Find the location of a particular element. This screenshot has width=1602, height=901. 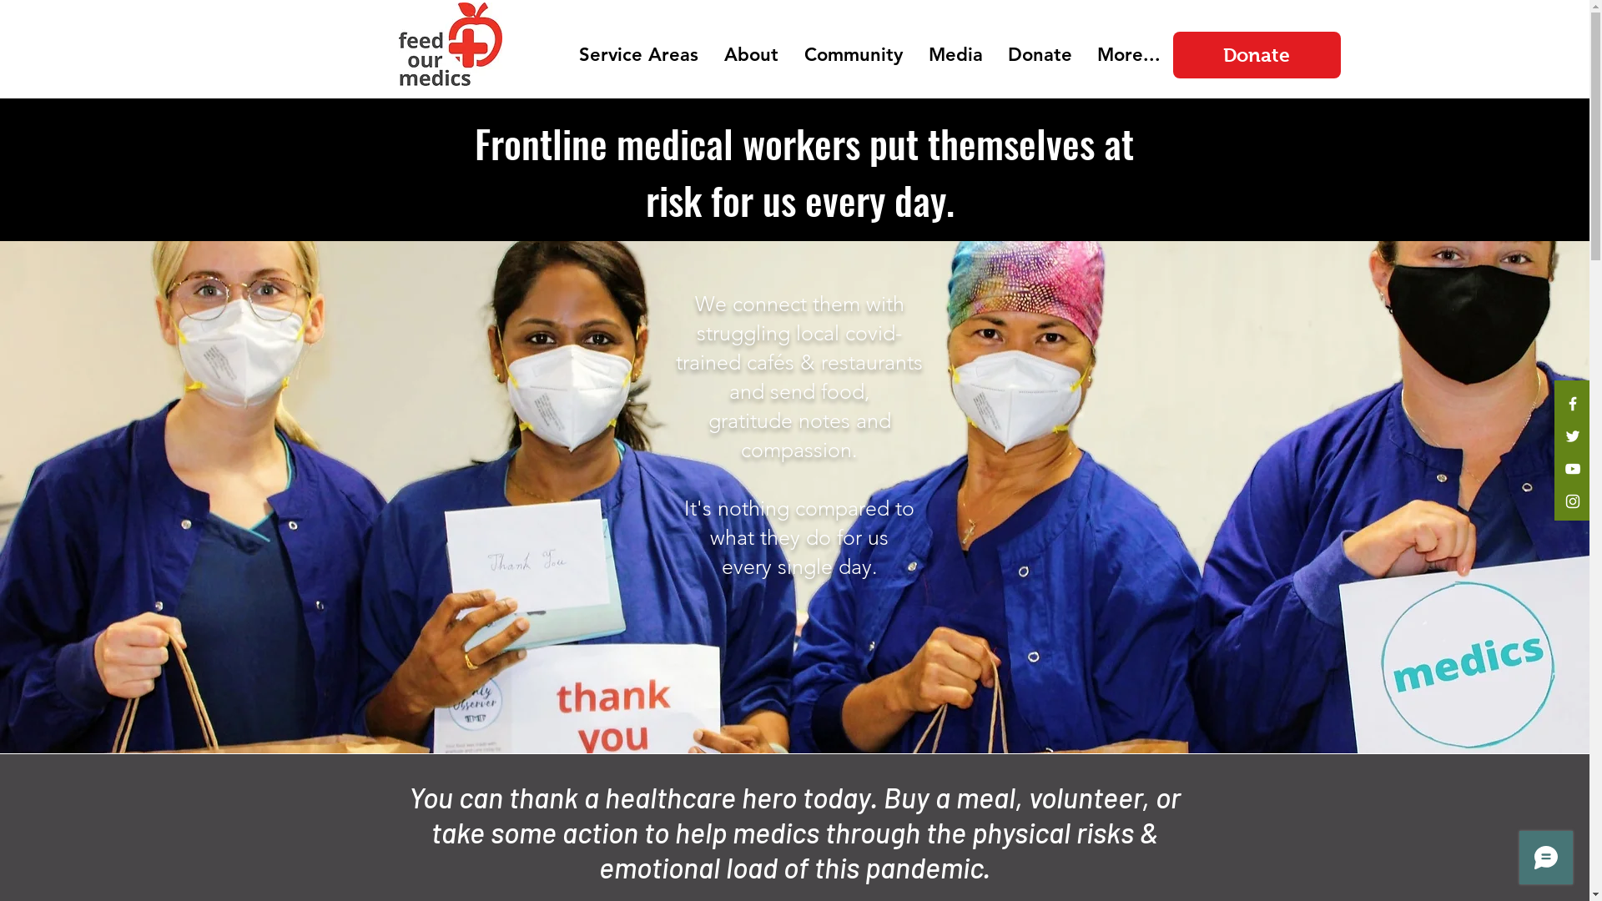

Donate is located at coordinates (1257, 55).